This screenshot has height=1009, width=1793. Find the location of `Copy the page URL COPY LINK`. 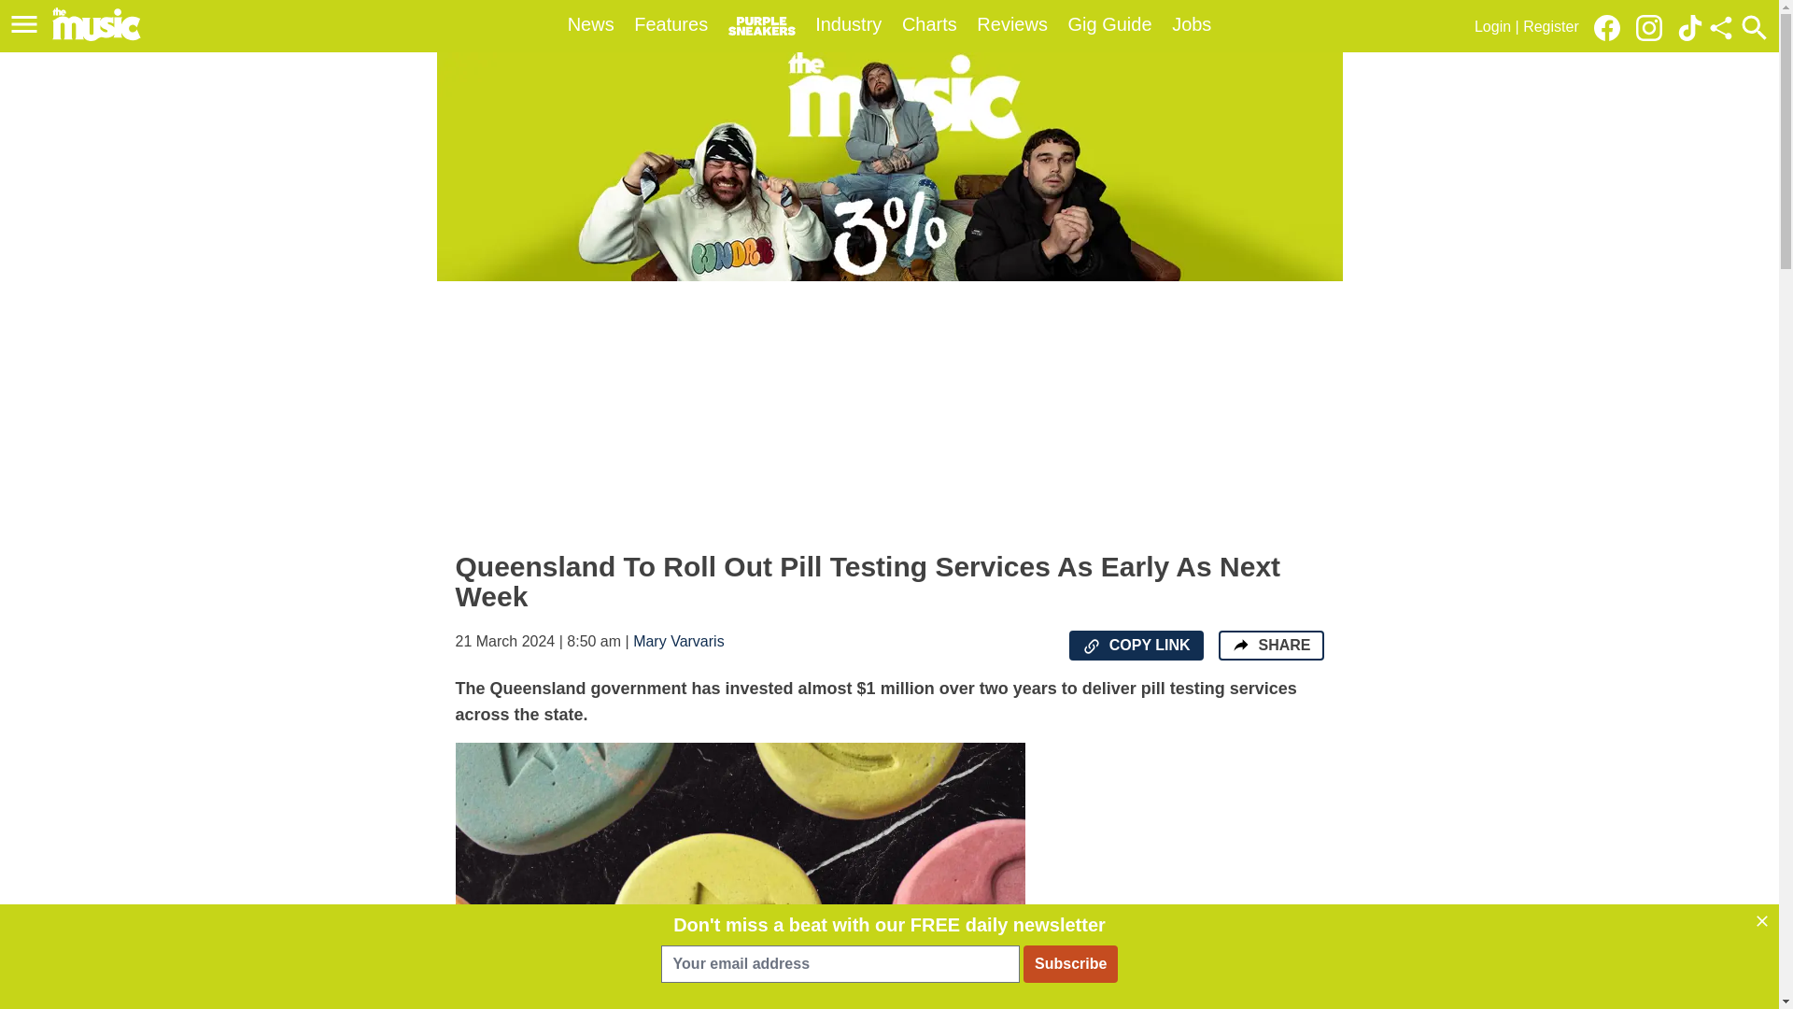

Copy the page URL COPY LINK is located at coordinates (1136, 646).